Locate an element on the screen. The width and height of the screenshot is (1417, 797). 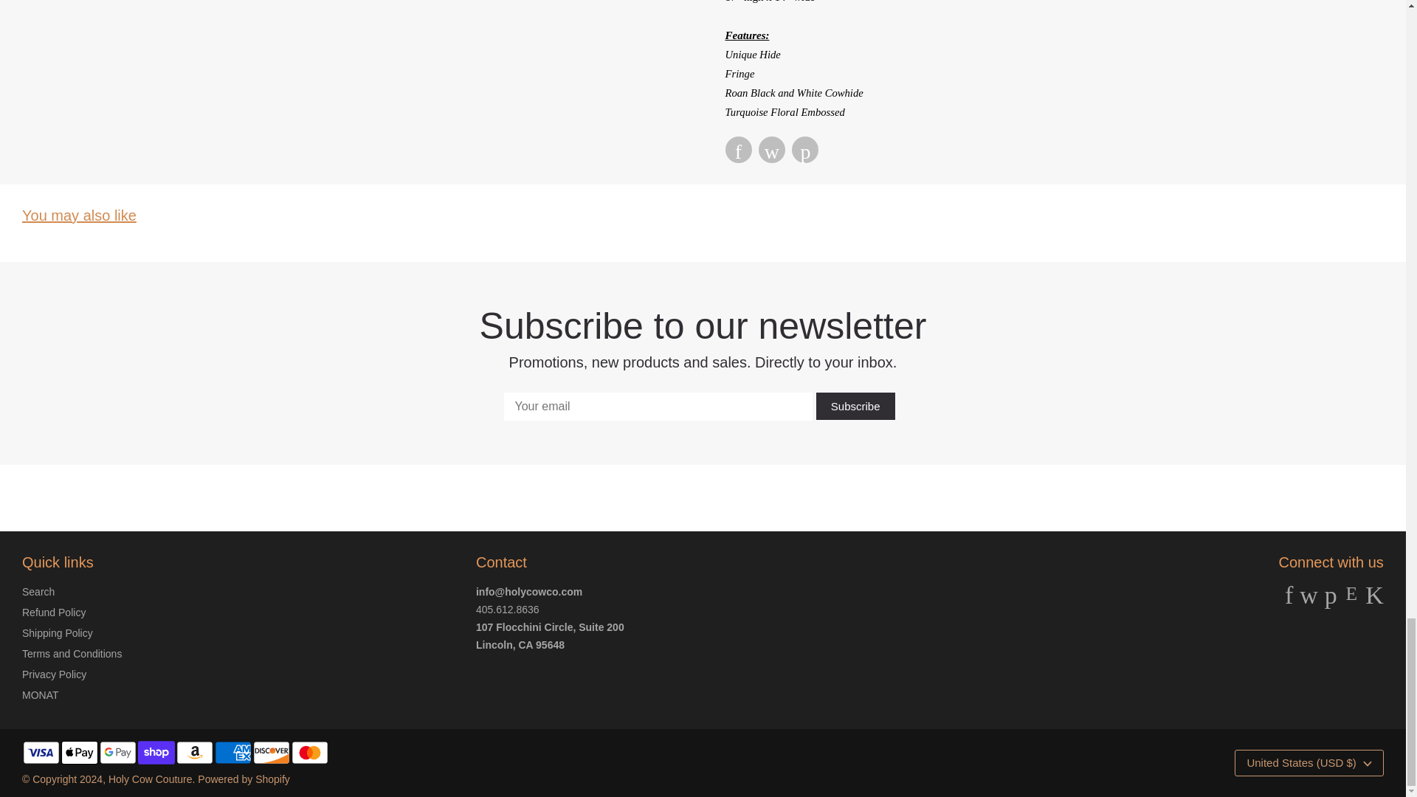
Holy Cow Couture on Tiktok is located at coordinates (1374, 599).